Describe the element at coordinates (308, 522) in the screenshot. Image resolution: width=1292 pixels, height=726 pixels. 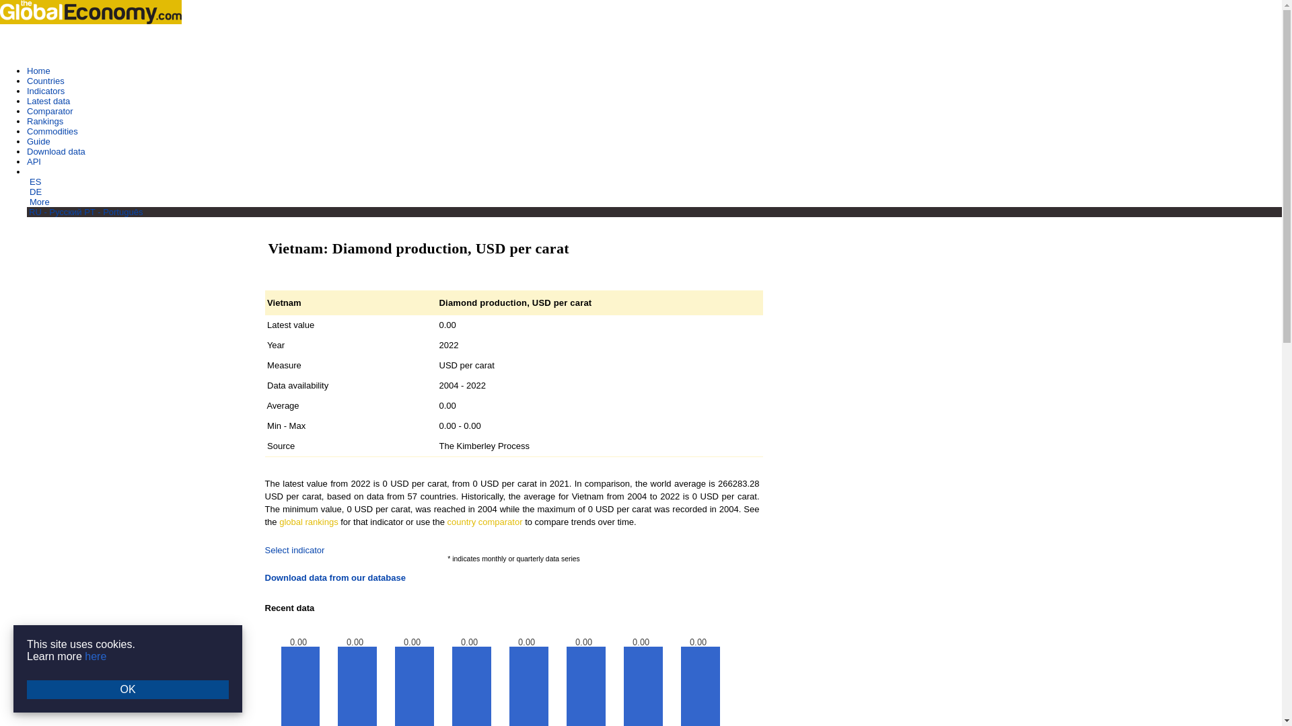
I see `global rankings` at that location.